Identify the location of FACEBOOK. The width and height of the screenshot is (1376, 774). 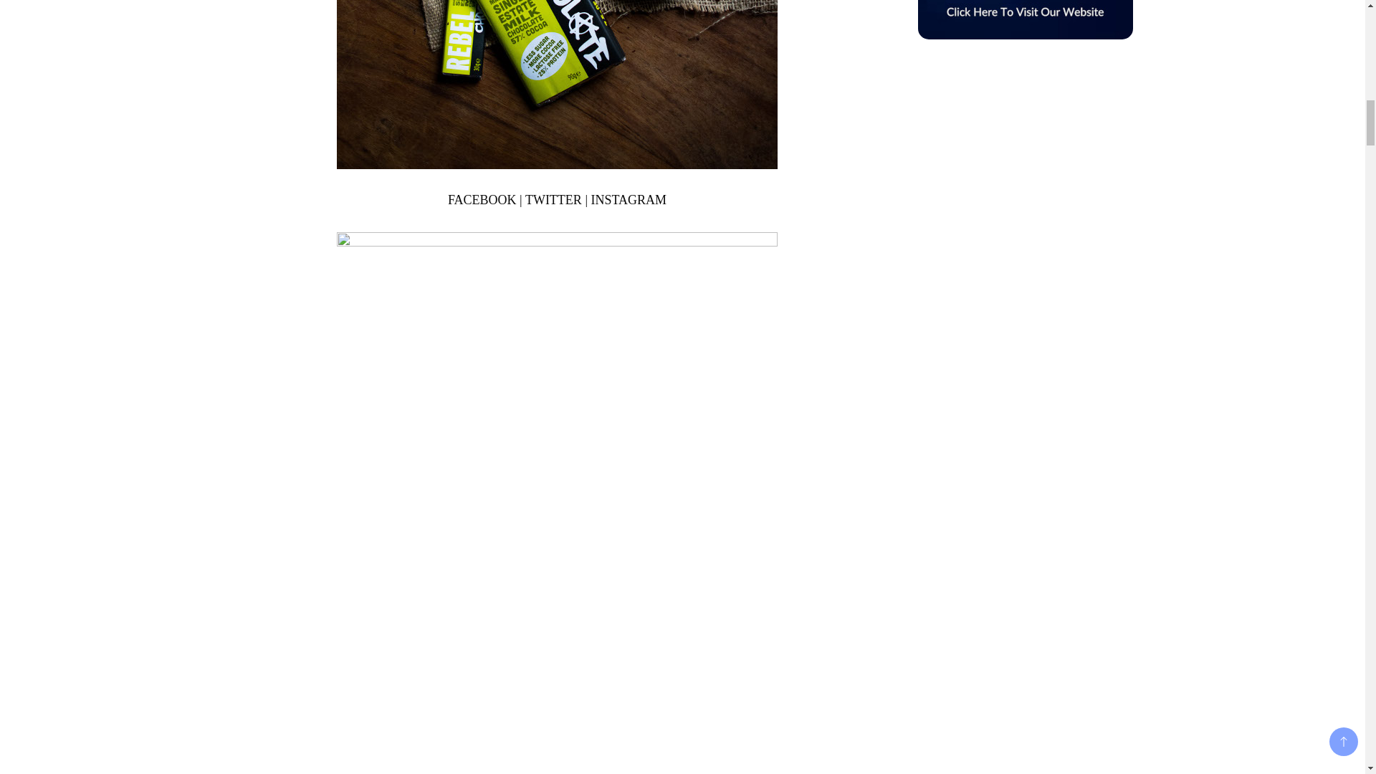
(482, 199).